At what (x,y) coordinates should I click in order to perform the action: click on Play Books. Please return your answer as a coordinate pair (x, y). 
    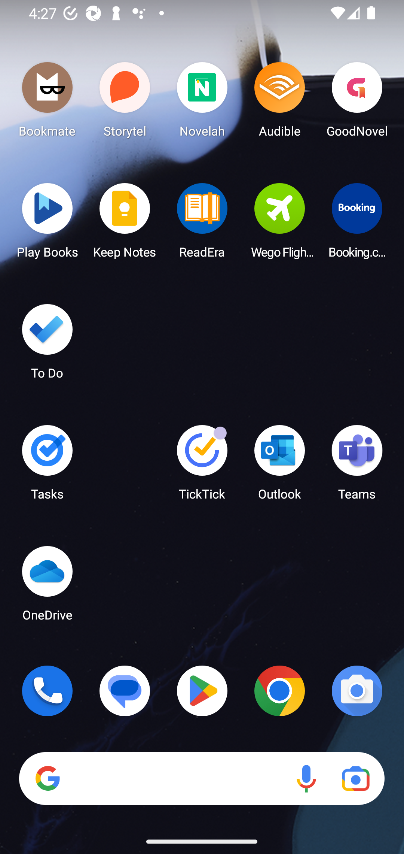
    Looking at the image, I should click on (47, 224).